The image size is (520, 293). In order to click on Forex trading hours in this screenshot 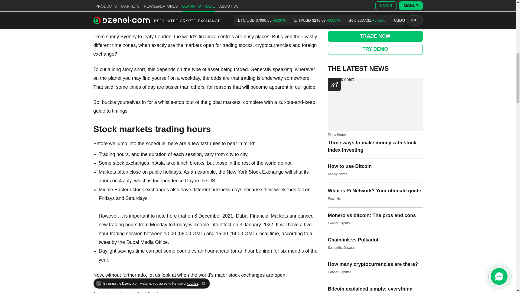, I will do `click(120, 3)`.